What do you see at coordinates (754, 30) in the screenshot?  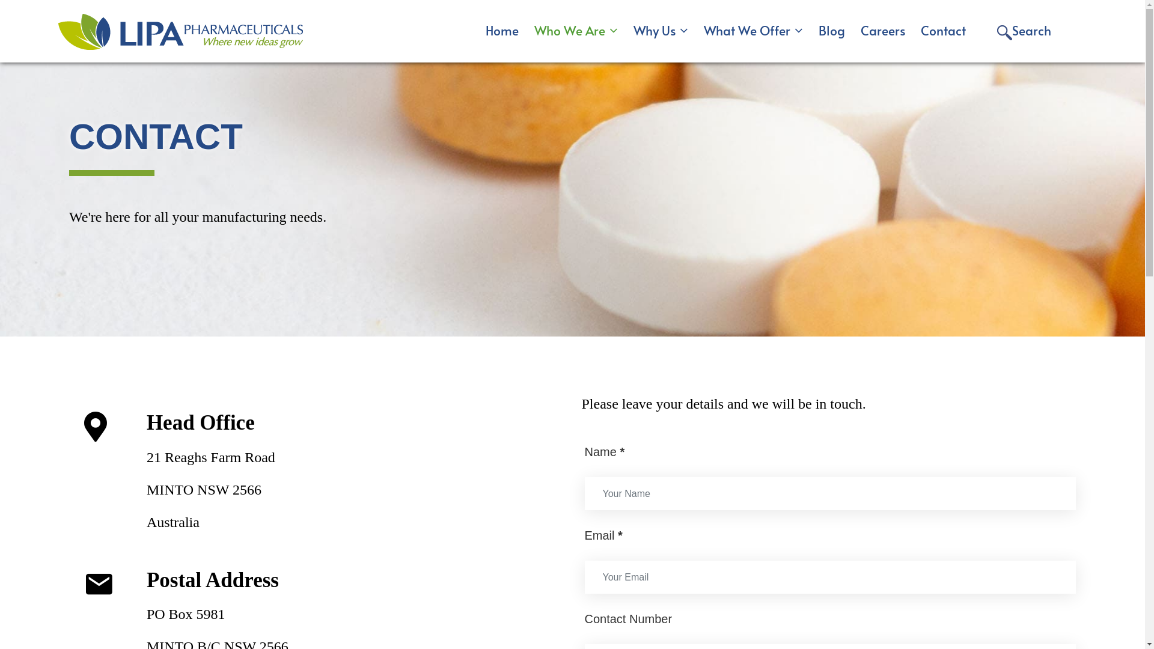 I see `What We Offer` at bounding box center [754, 30].